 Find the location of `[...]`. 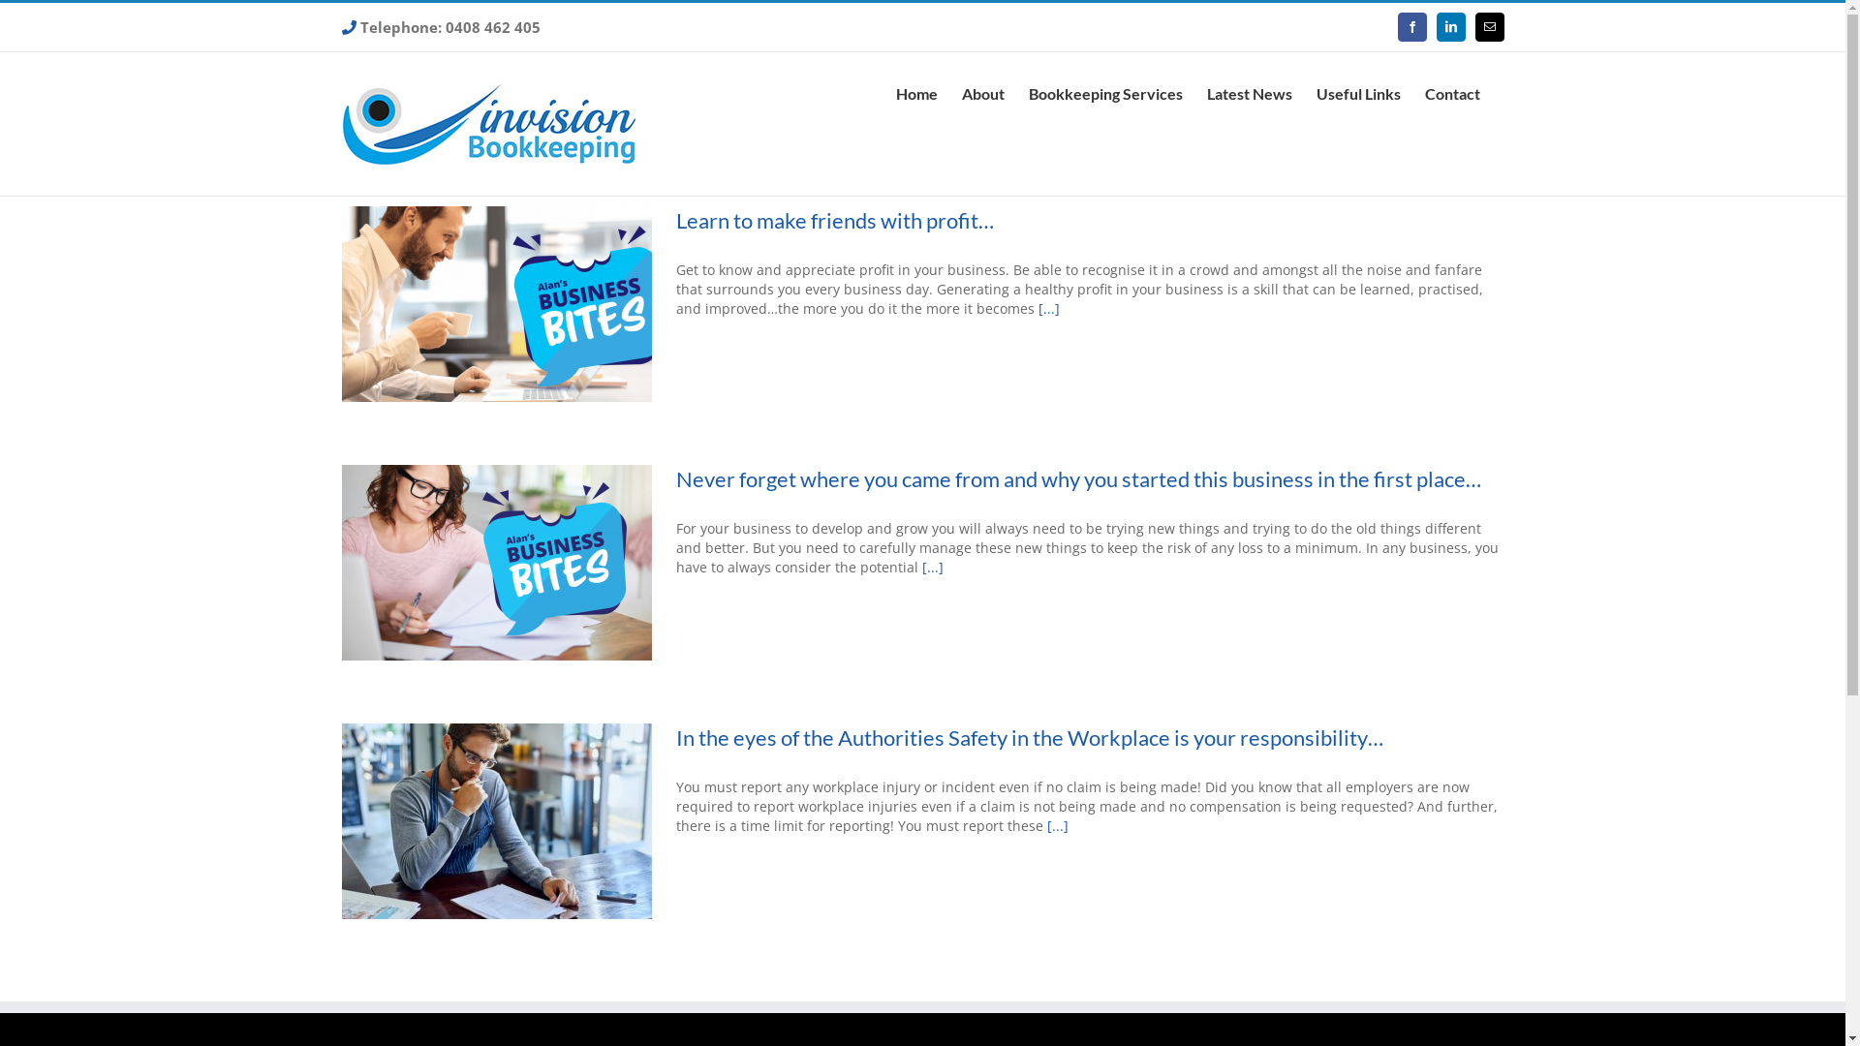

[...] is located at coordinates (1049, 308).